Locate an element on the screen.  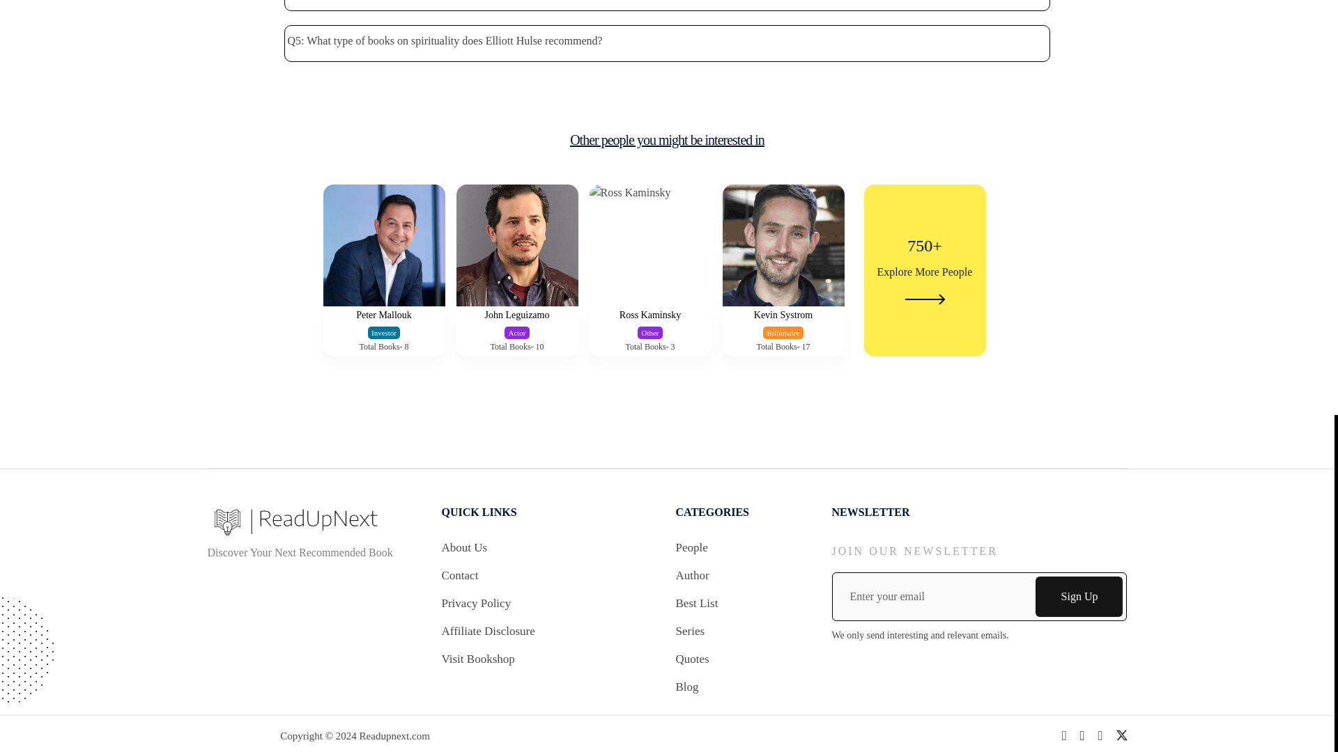
Best List is located at coordinates (697, 603).